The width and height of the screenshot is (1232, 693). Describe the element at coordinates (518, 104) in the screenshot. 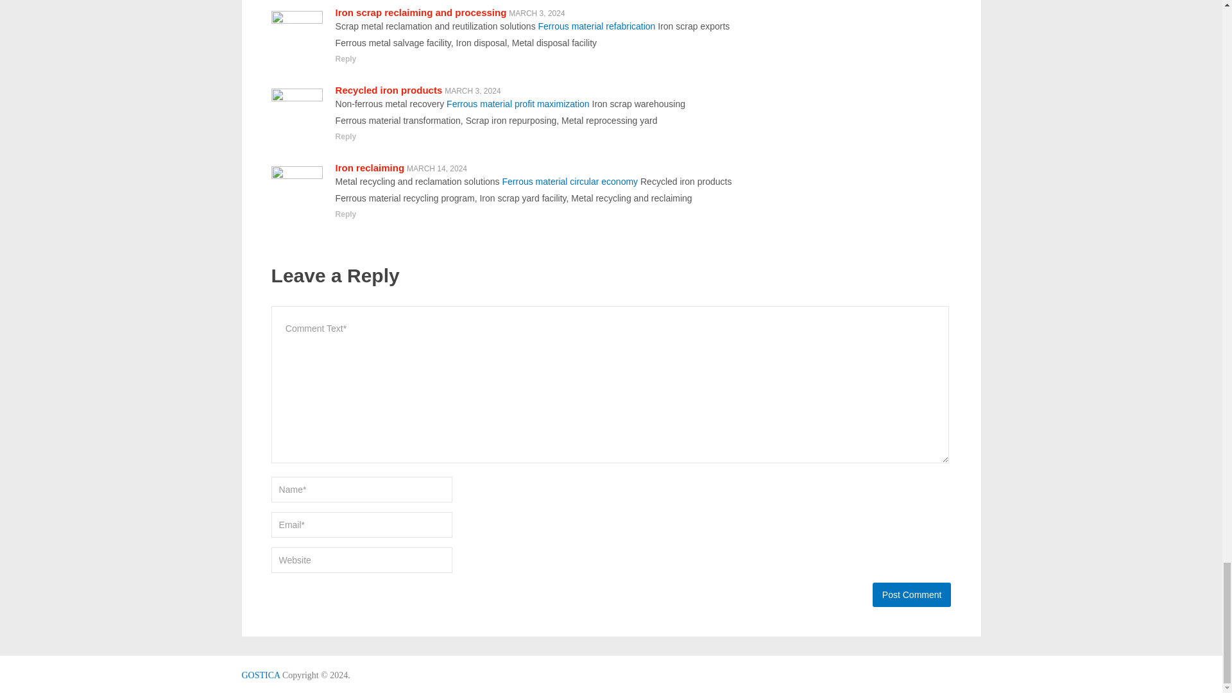

I see `Ferrous material profit maximization` at that location.